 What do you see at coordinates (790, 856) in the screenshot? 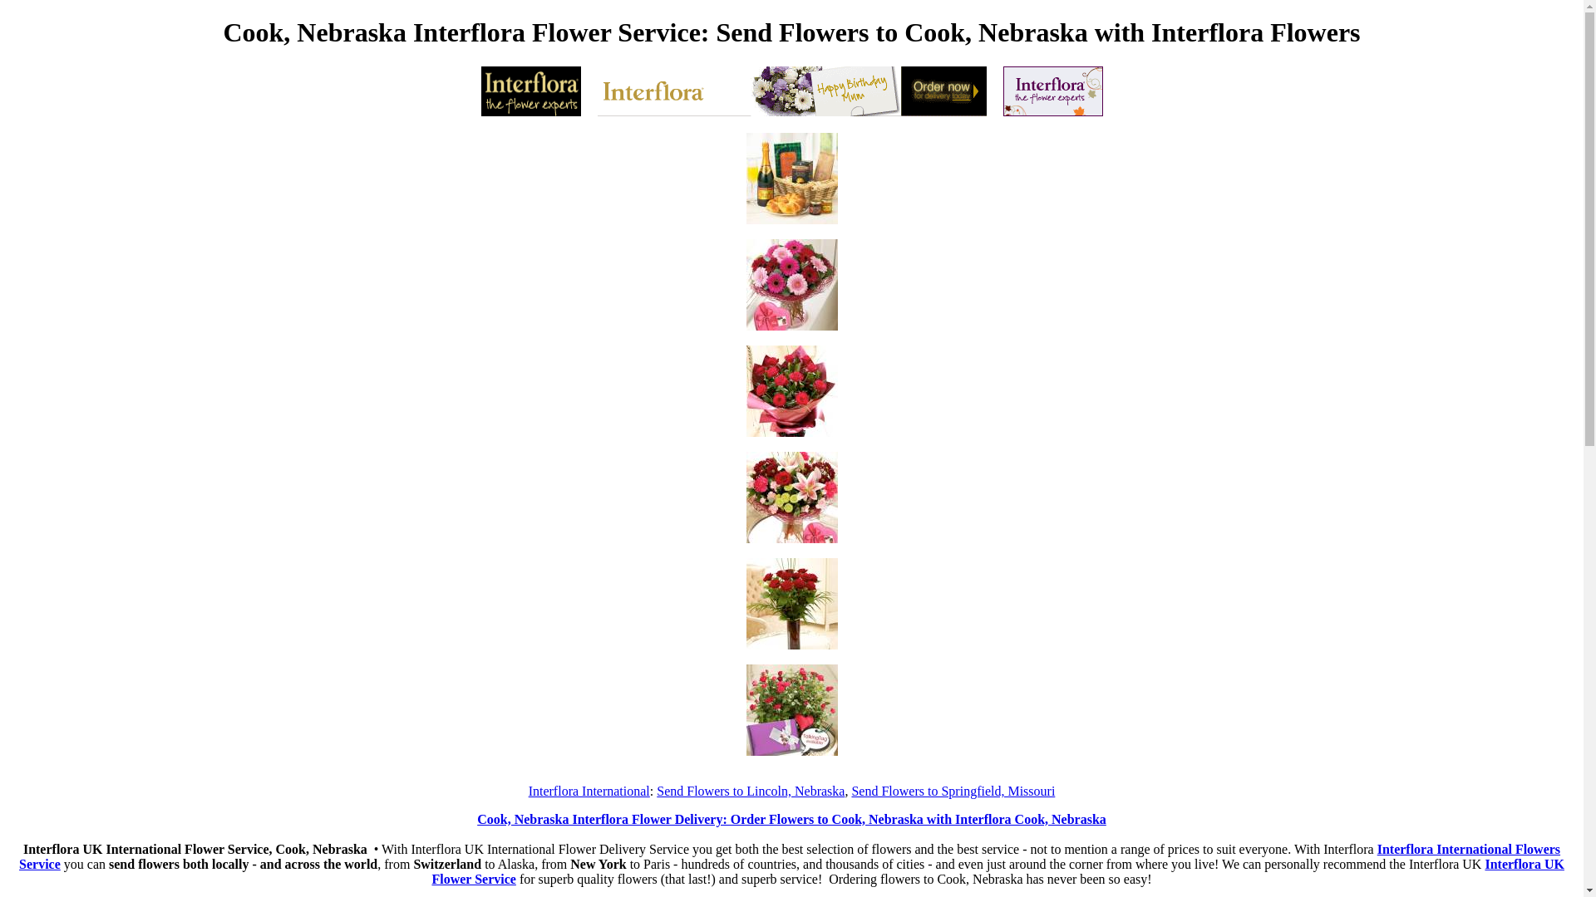
I see `Interflora UK Flower Service` at bounding box center [790, 856].